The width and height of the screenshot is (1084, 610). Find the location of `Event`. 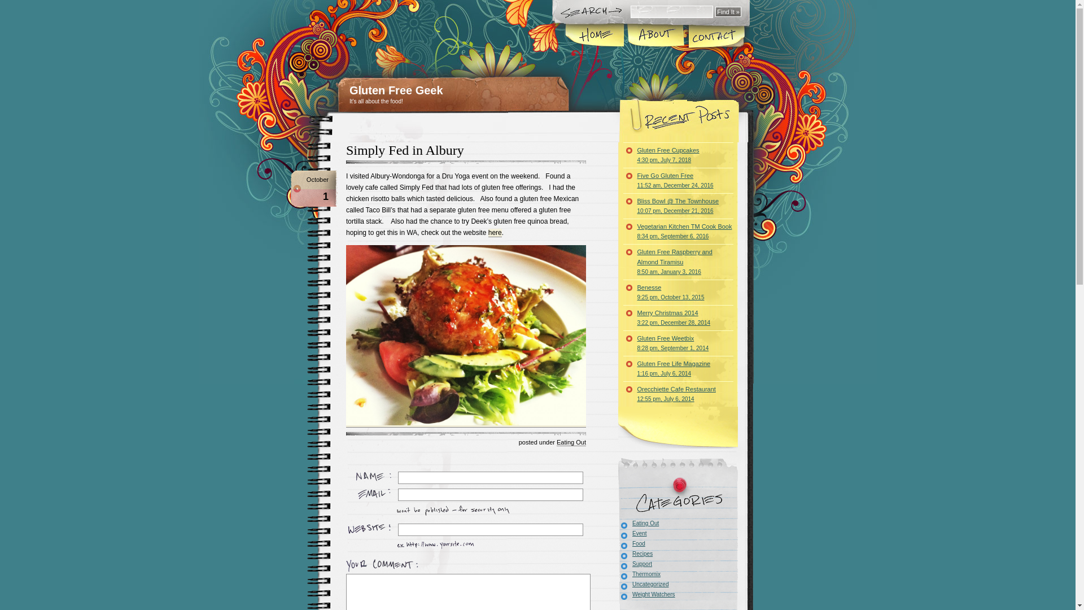

Event is located at coordinates (632, 533).